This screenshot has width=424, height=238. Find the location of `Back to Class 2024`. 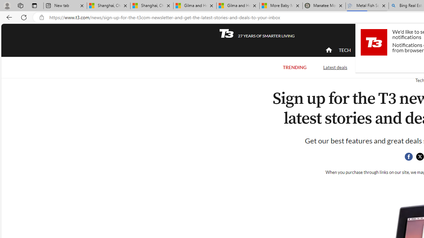

Back to Class 2024 is located at coordinates (390, 67).